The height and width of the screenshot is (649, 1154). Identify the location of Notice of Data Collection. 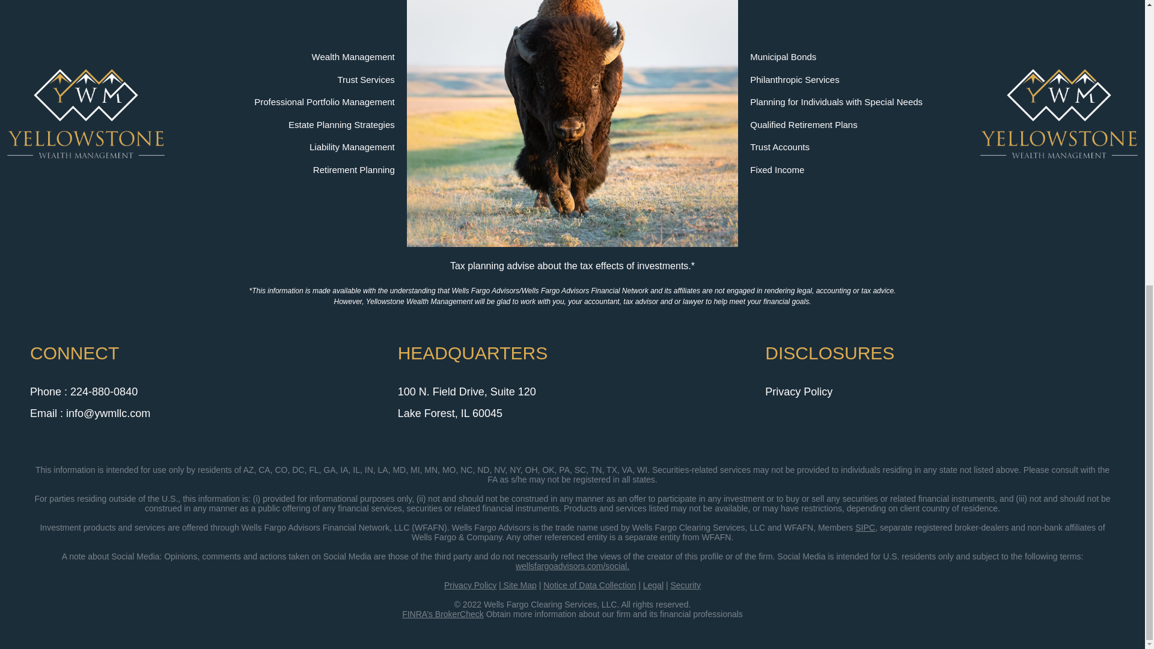
(589, 579).